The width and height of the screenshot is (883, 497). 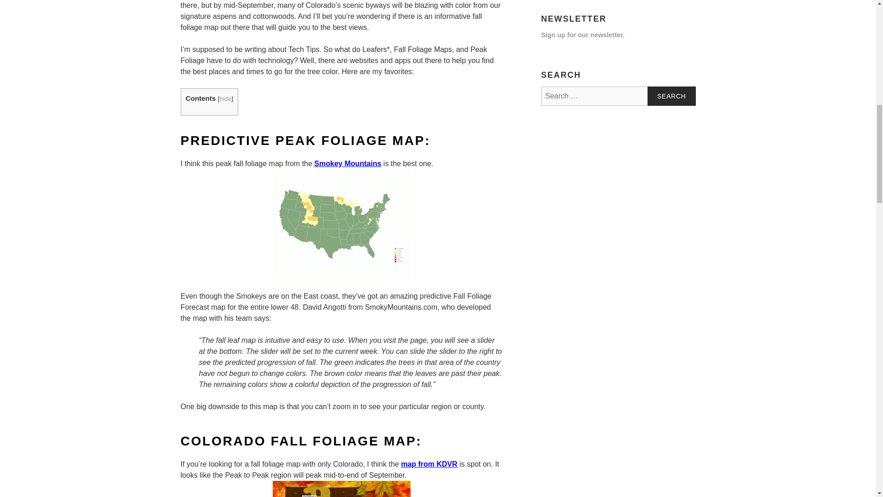 I want to click on map from KDVR, so click(x=429, y=465).